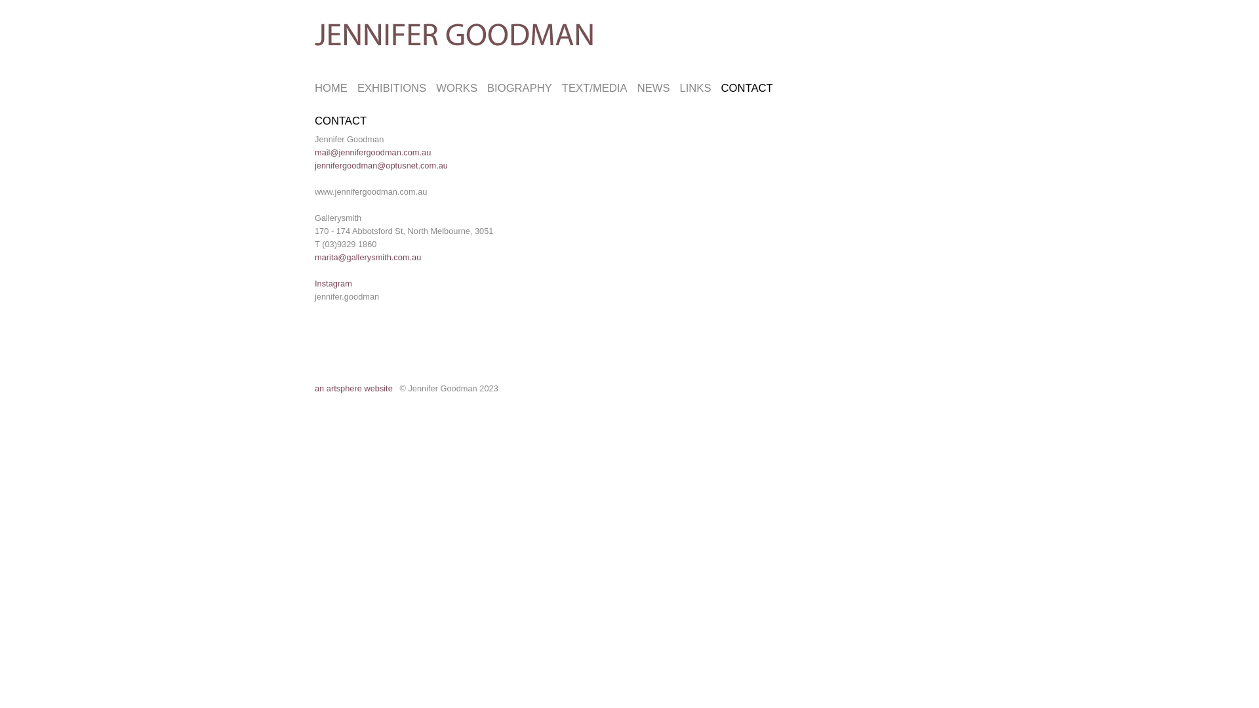 This screenshot has width=1259, height=708. What do you see at coordinates (331, 88) in the screenshot?
I see `HOME` at bounding box center [331, 88].